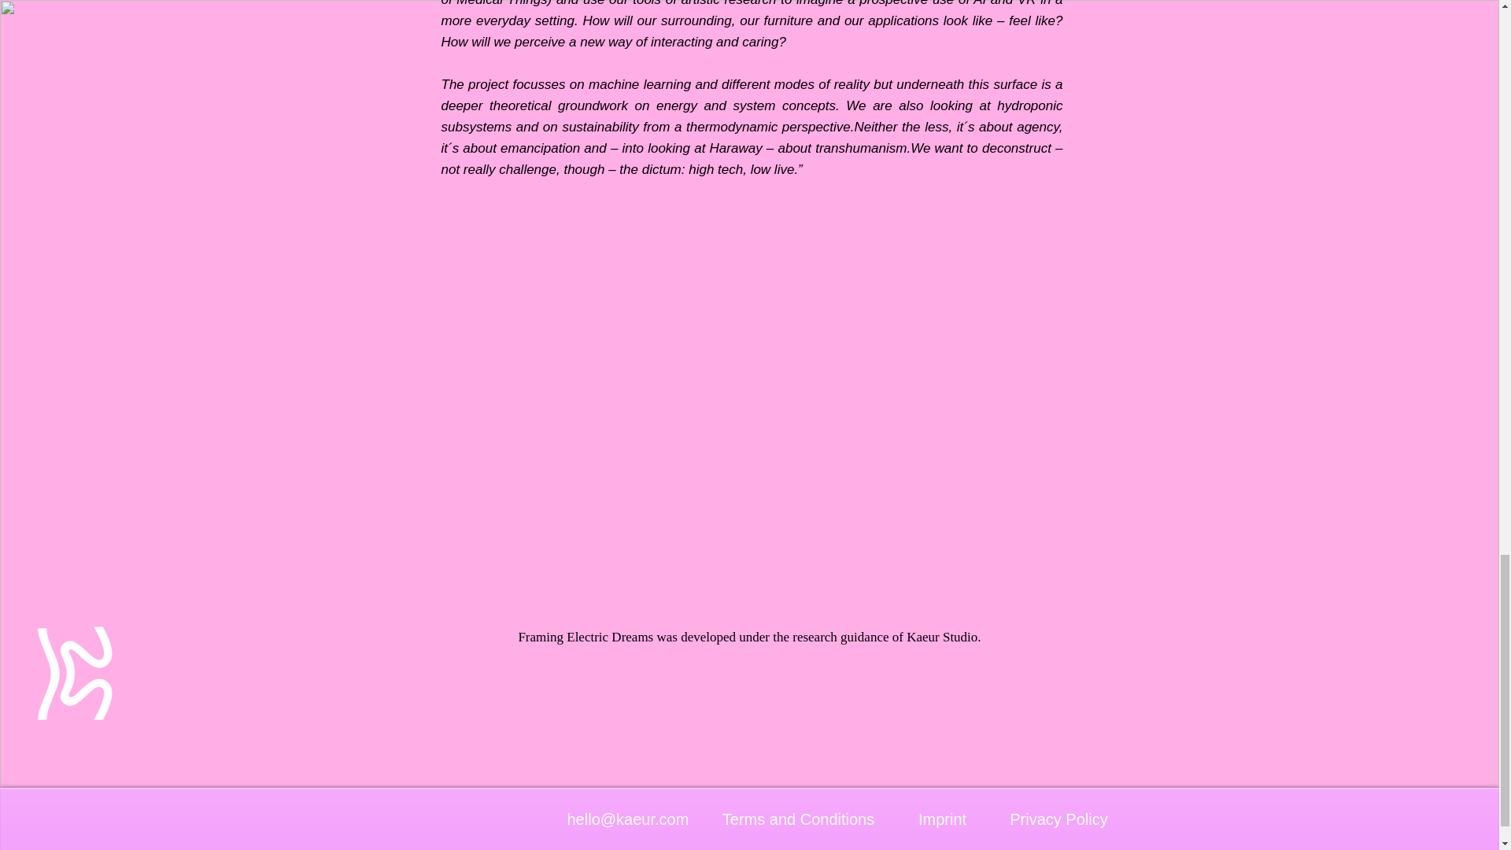 Image resolution: width=1511 pixels, height=850 pixels. Describe the element at coordinates (798, 819) in the screenshot. I see `Terms and Conditions` at that location.